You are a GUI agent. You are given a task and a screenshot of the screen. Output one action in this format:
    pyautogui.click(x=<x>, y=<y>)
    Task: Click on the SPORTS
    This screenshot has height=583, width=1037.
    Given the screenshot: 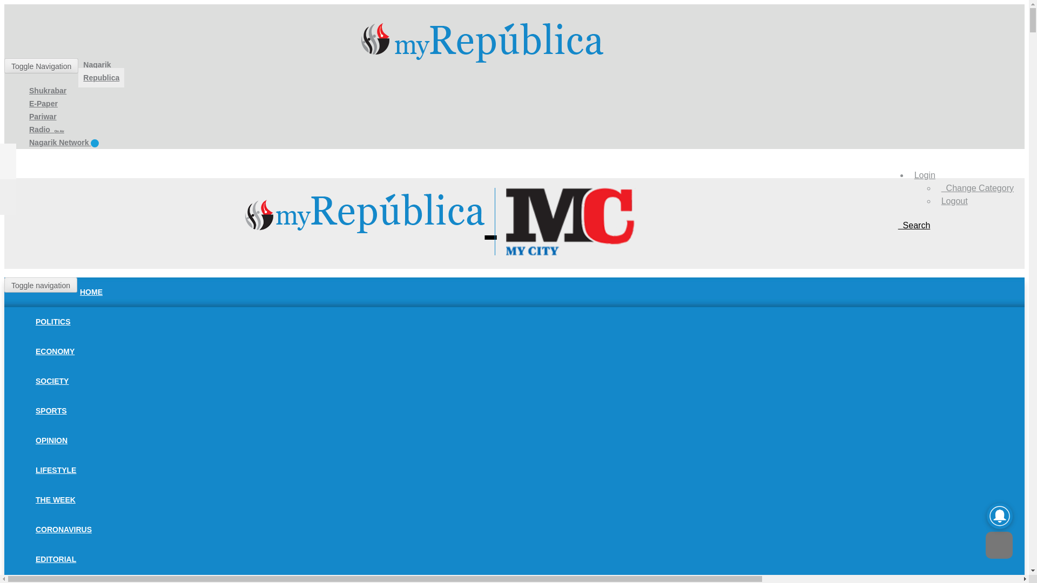 What is the action you would take?
    pyautogui.click(x=51, y=410)
    